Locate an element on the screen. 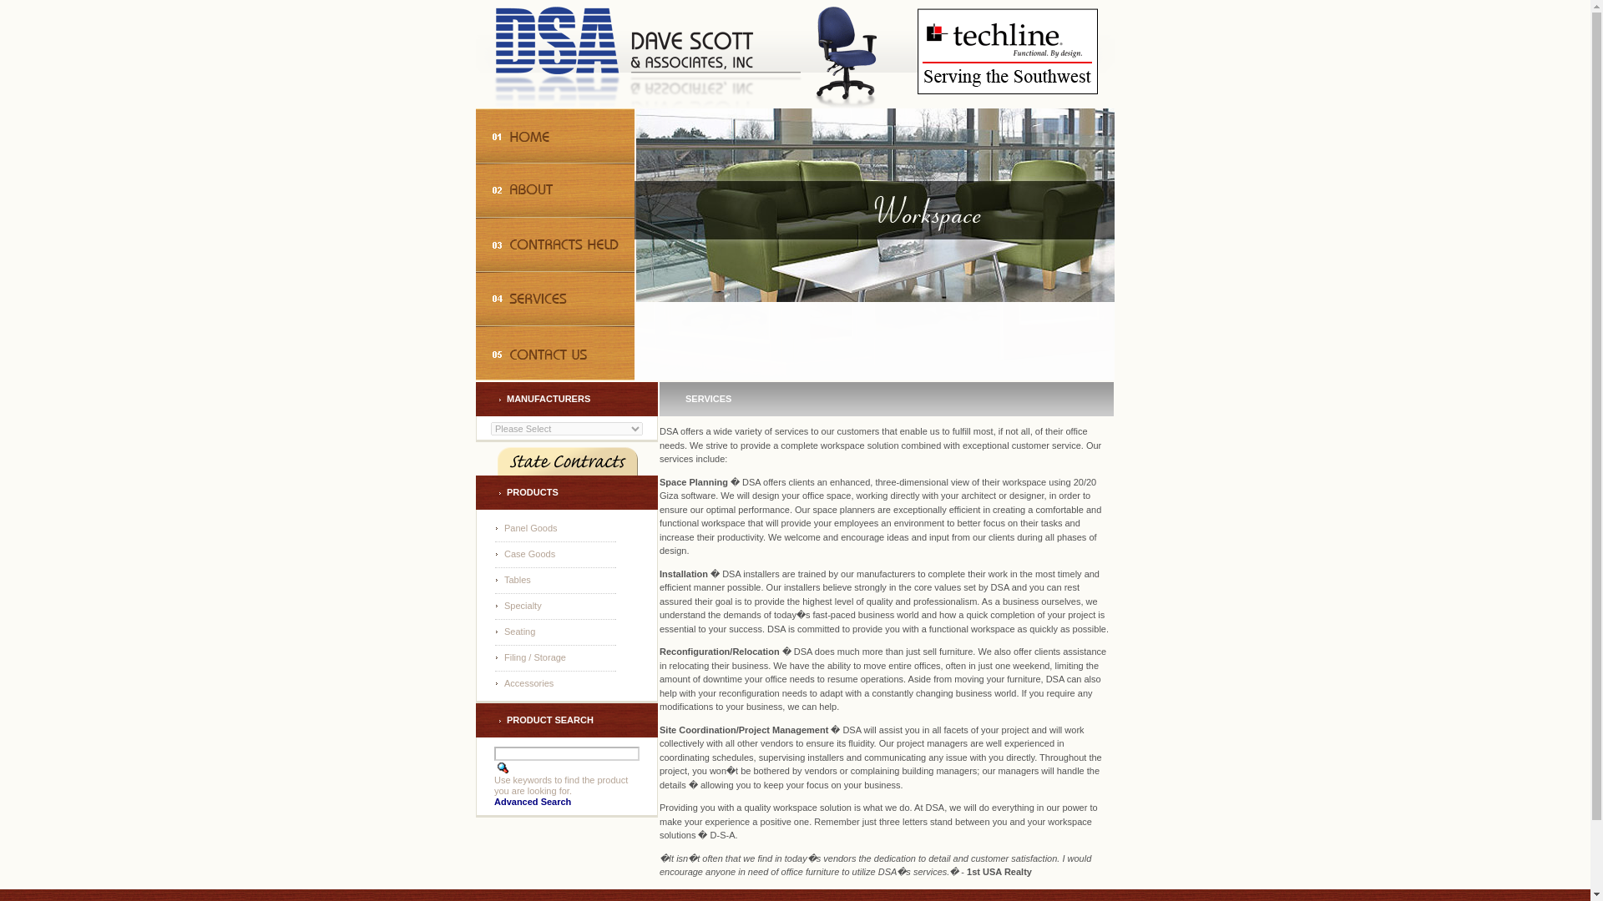 Image resolution: width=1603 pixels, height=901 pixels. Seating is located at coordinates (515, 631).